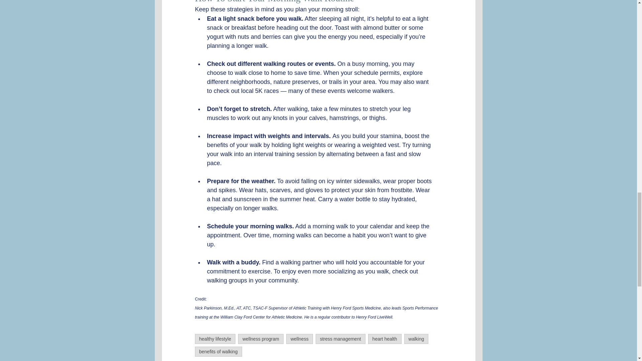  I want to click on walking, so click(417, 339).